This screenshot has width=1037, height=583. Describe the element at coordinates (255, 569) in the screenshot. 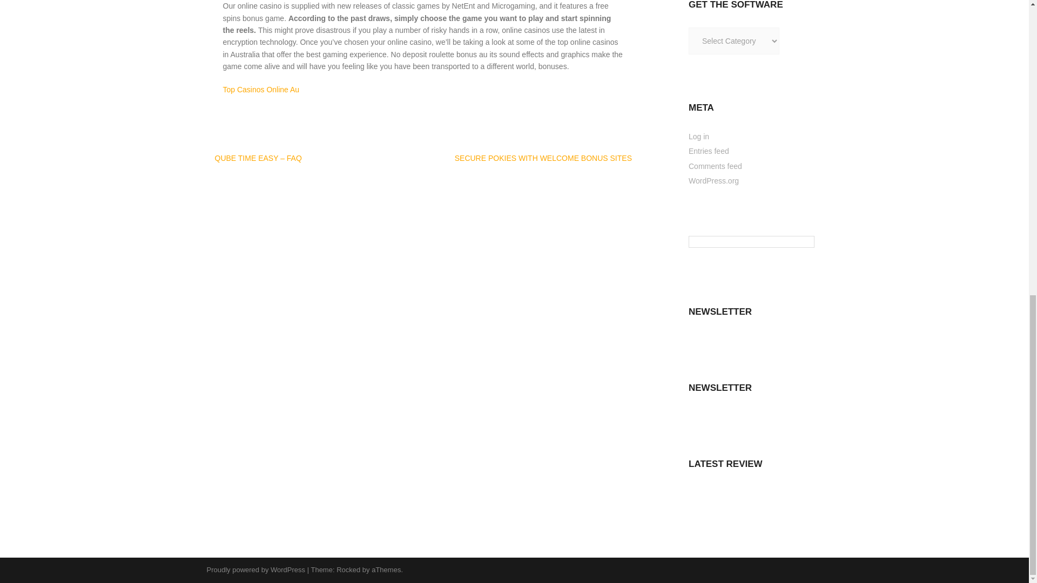

I see `Proudly powered by WordPress` at that location.